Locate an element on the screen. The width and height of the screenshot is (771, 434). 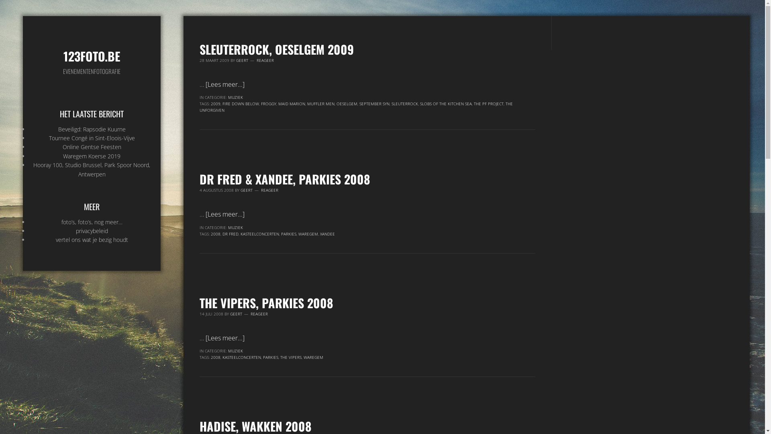
MUZIEK is located at coordinates (235, 351).